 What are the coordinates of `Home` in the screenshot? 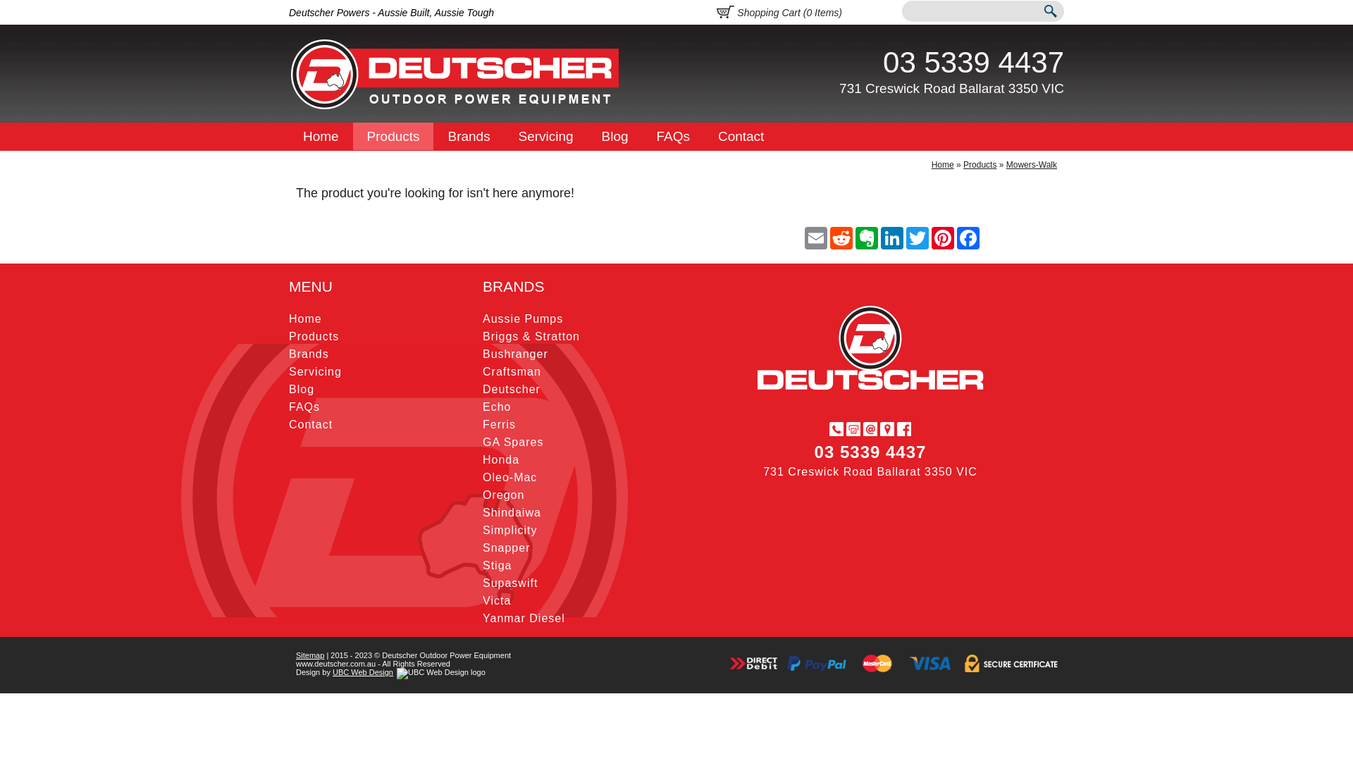 It's located at (306, 318).